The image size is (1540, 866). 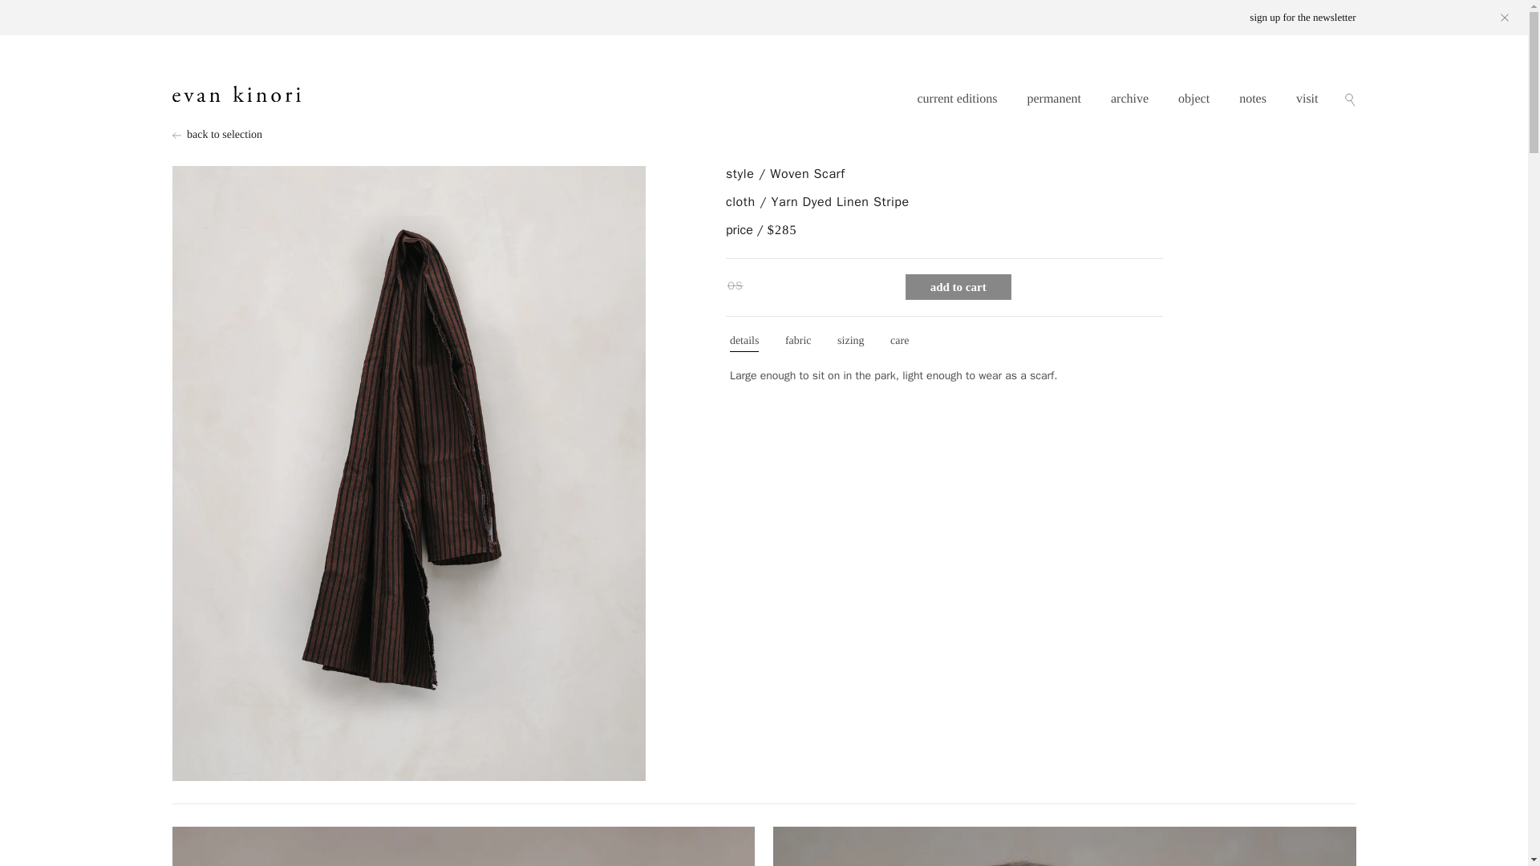 I want to click on notes, so click(x=1253, y=99).